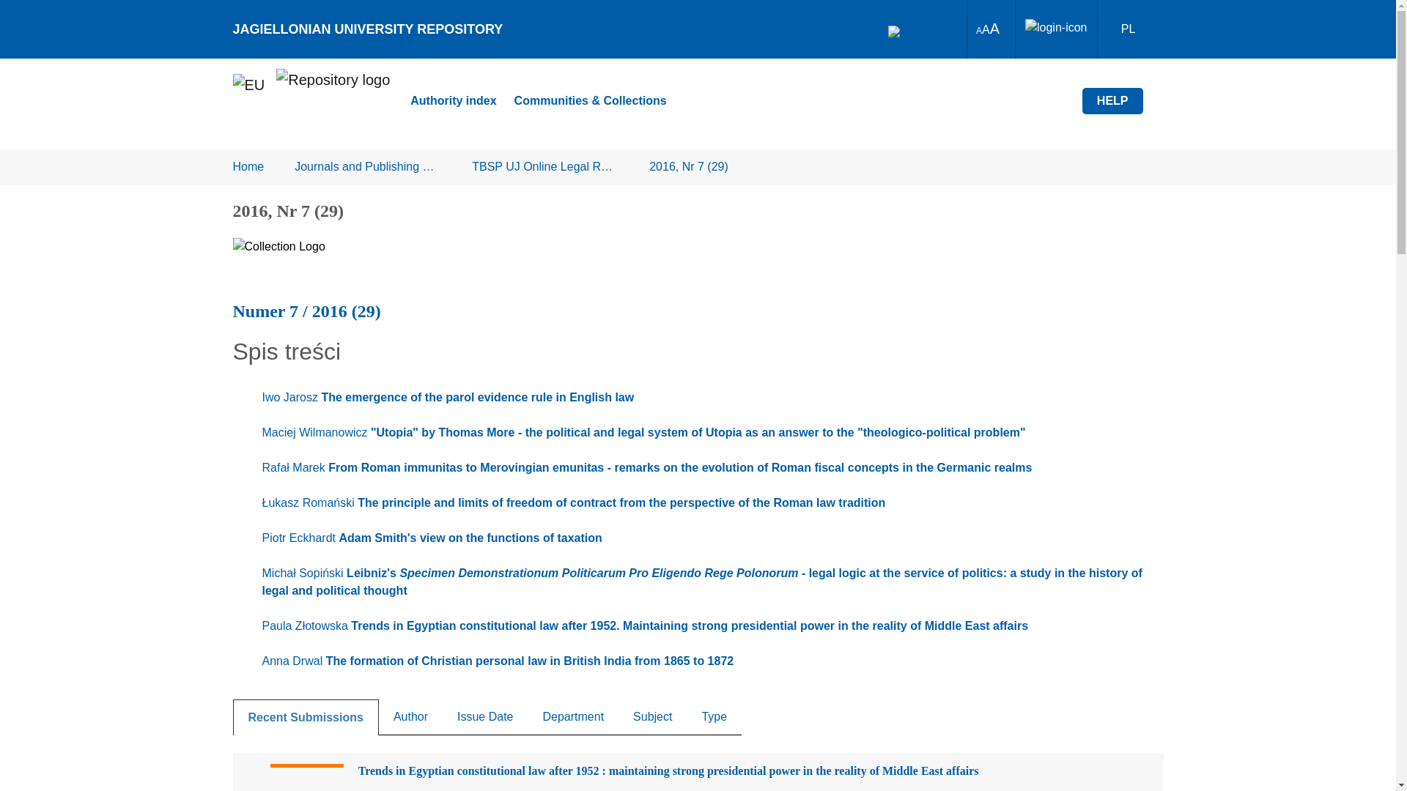 This screenshot has height=791, width=1407. Describe the element at coordinates (306, 717) in the screenshot. I see `Recent Submissions` at that location.